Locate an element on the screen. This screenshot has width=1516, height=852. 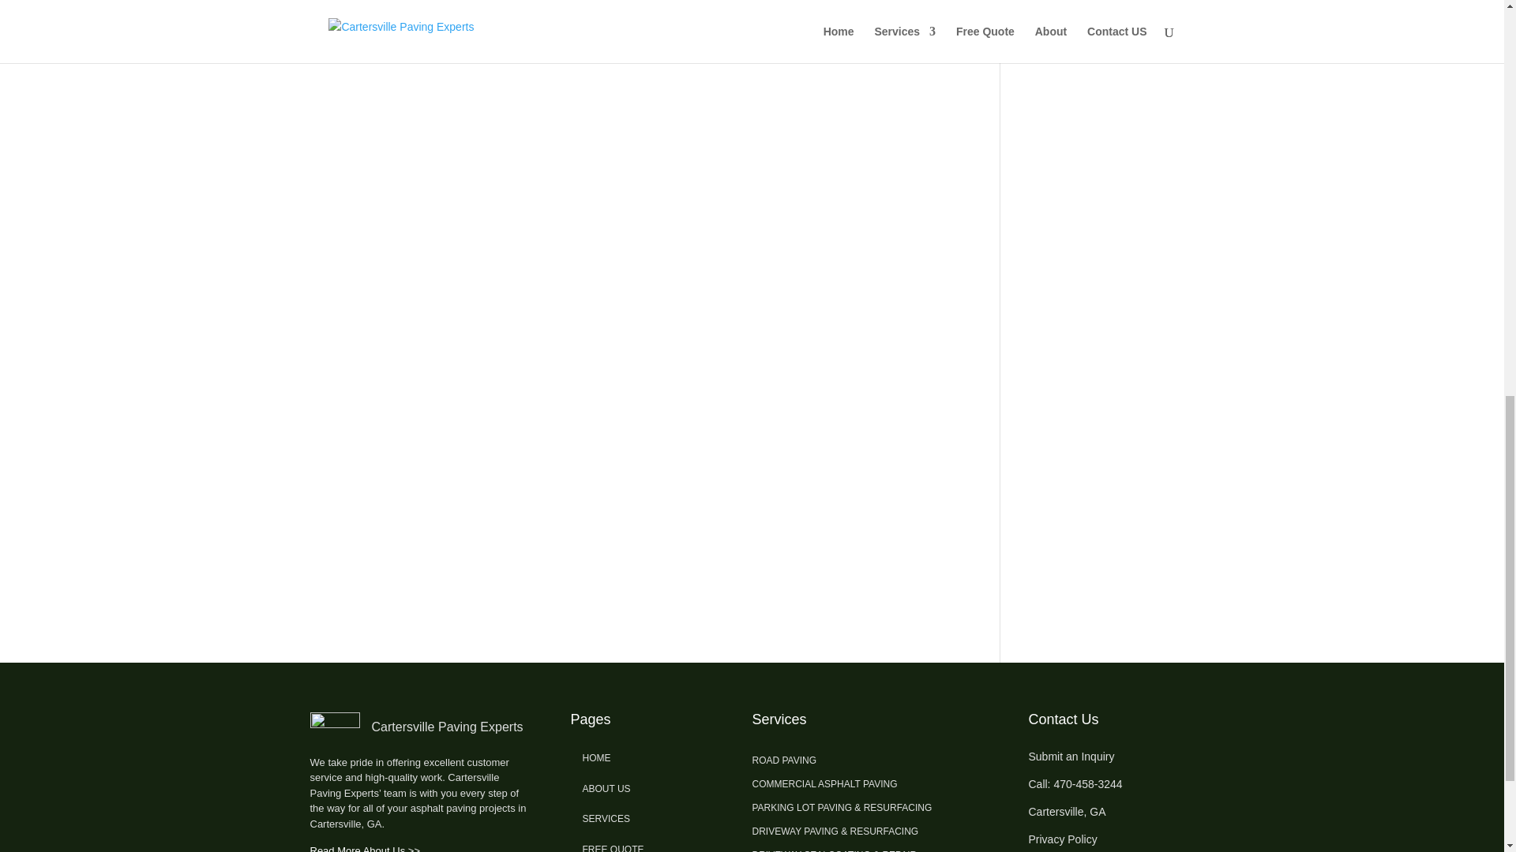
Submit an Inquiry is located at coordinates (1071, 756).